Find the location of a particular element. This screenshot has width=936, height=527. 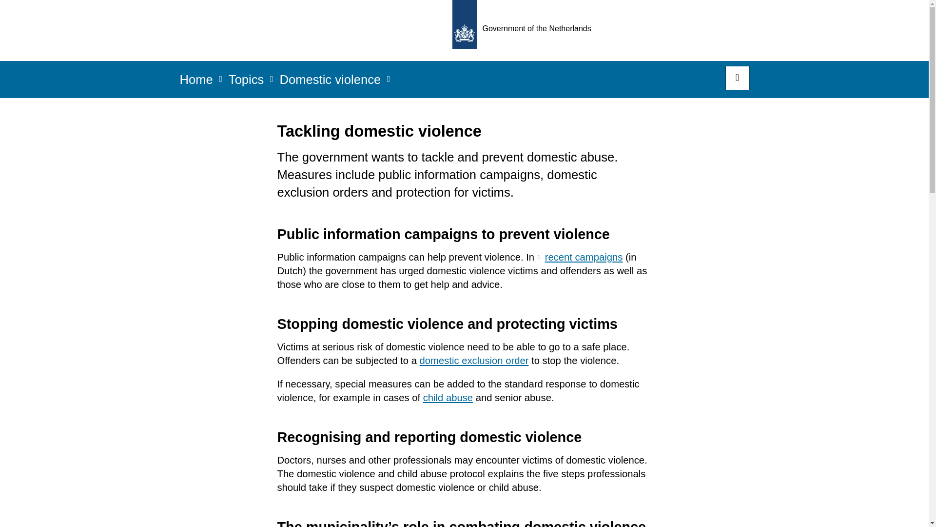

Domestic violence is located at coordinates (330, 82).